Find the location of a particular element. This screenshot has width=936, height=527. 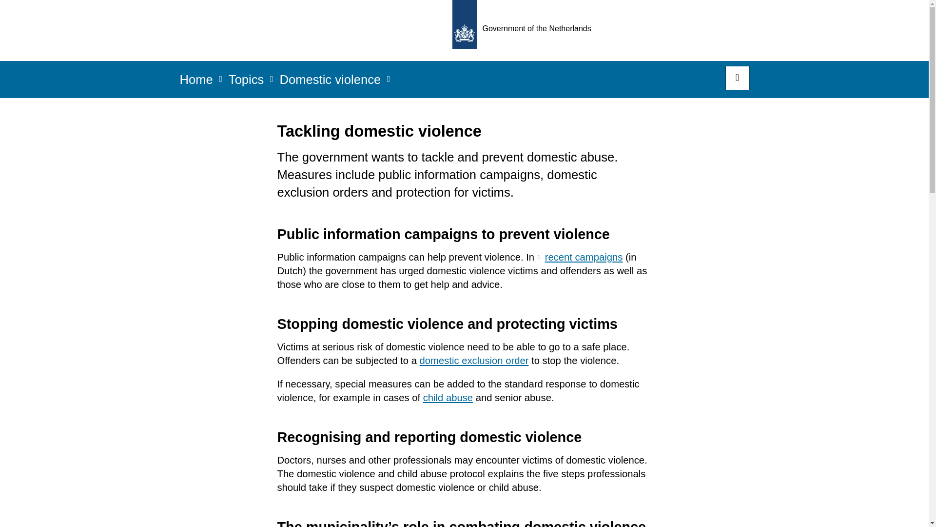

Domestic violence is located at coordinates (330, 82).